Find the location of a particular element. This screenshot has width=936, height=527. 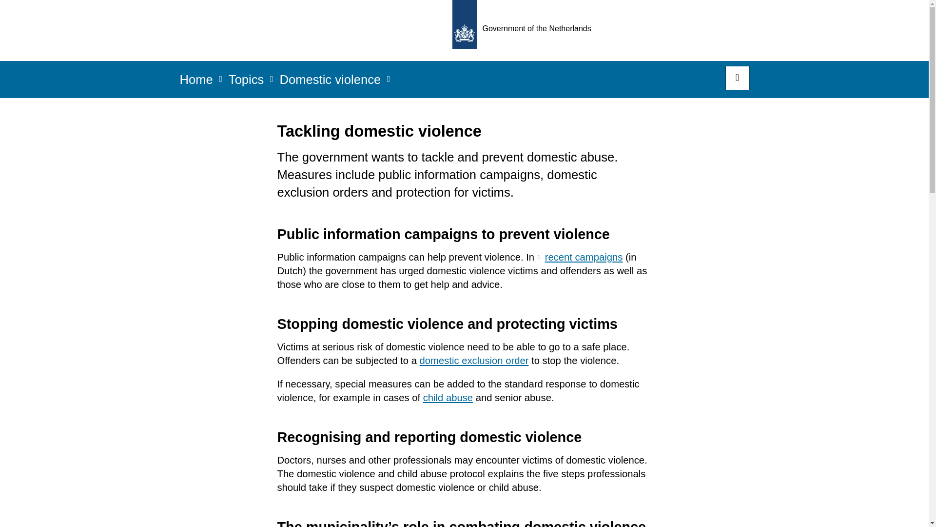

Domestic violence is located at coordinates (330, 82).